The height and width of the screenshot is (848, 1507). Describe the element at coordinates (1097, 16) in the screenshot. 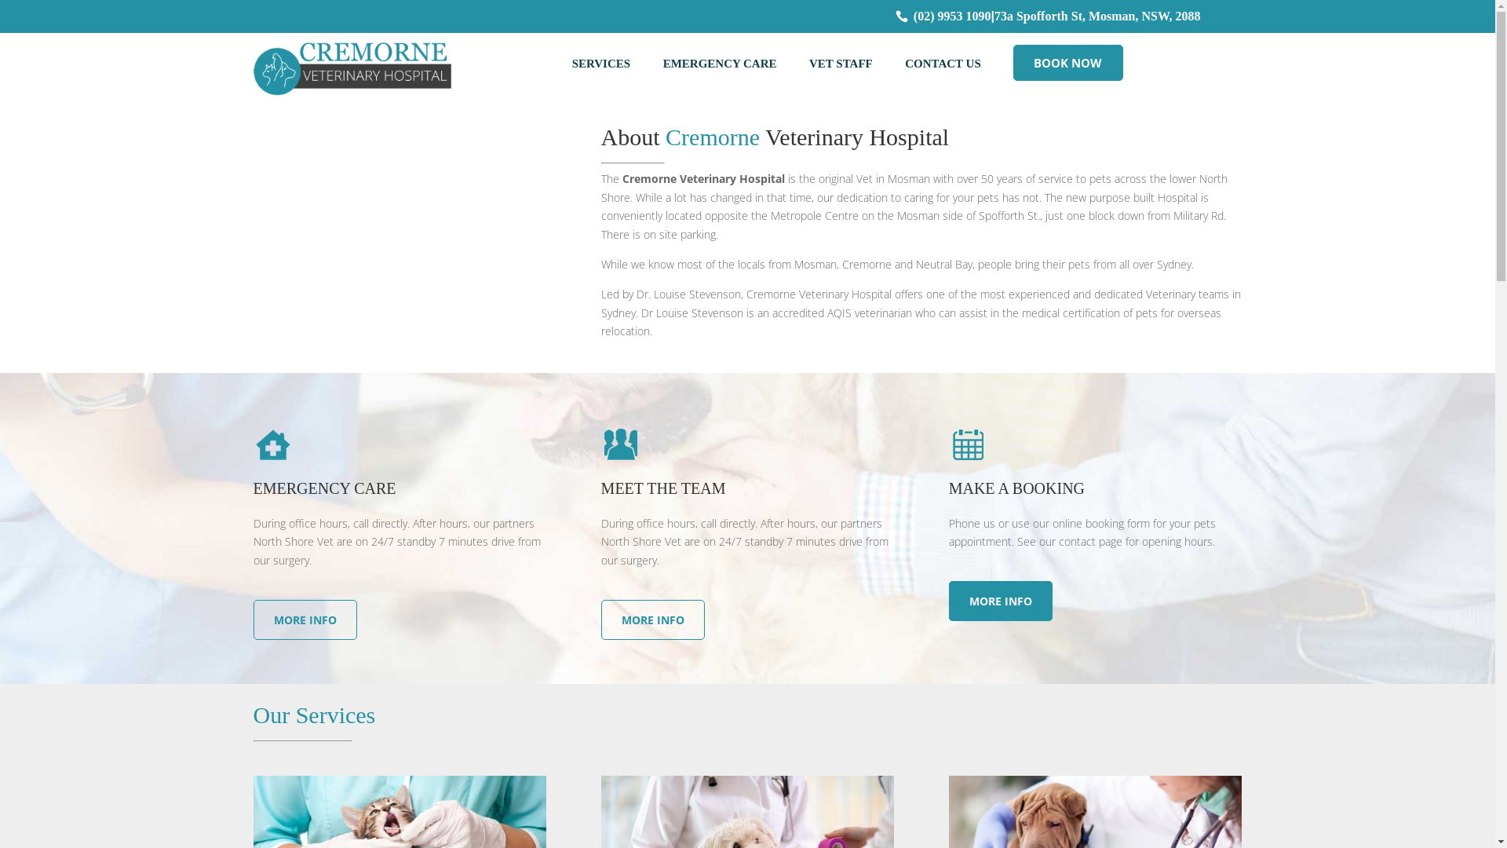

I see `73a Spofforth St, Mosman, NSW, 2088` at that location.